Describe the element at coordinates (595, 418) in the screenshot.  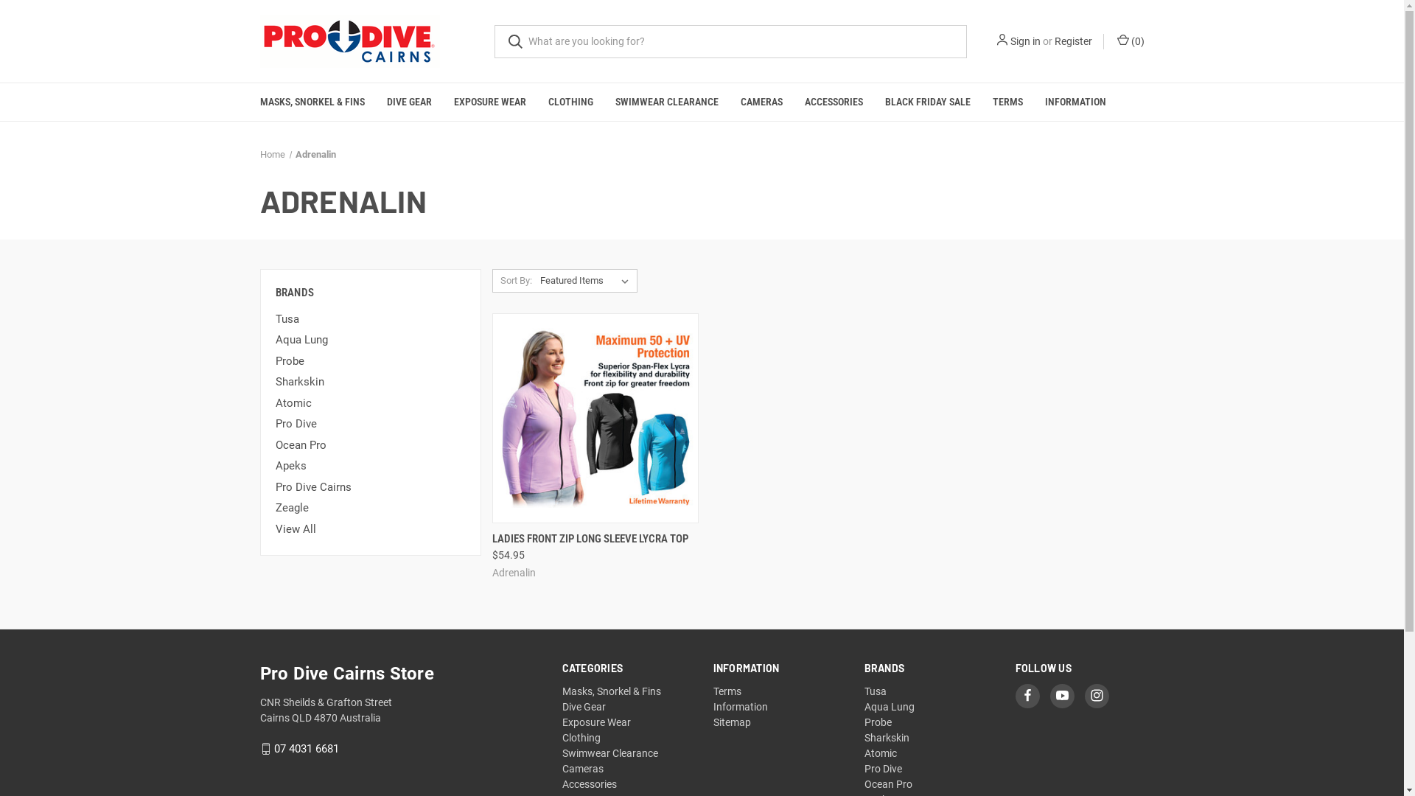
I see `Ladies Front Zip Long Sleeve Lycra Top` at that location.